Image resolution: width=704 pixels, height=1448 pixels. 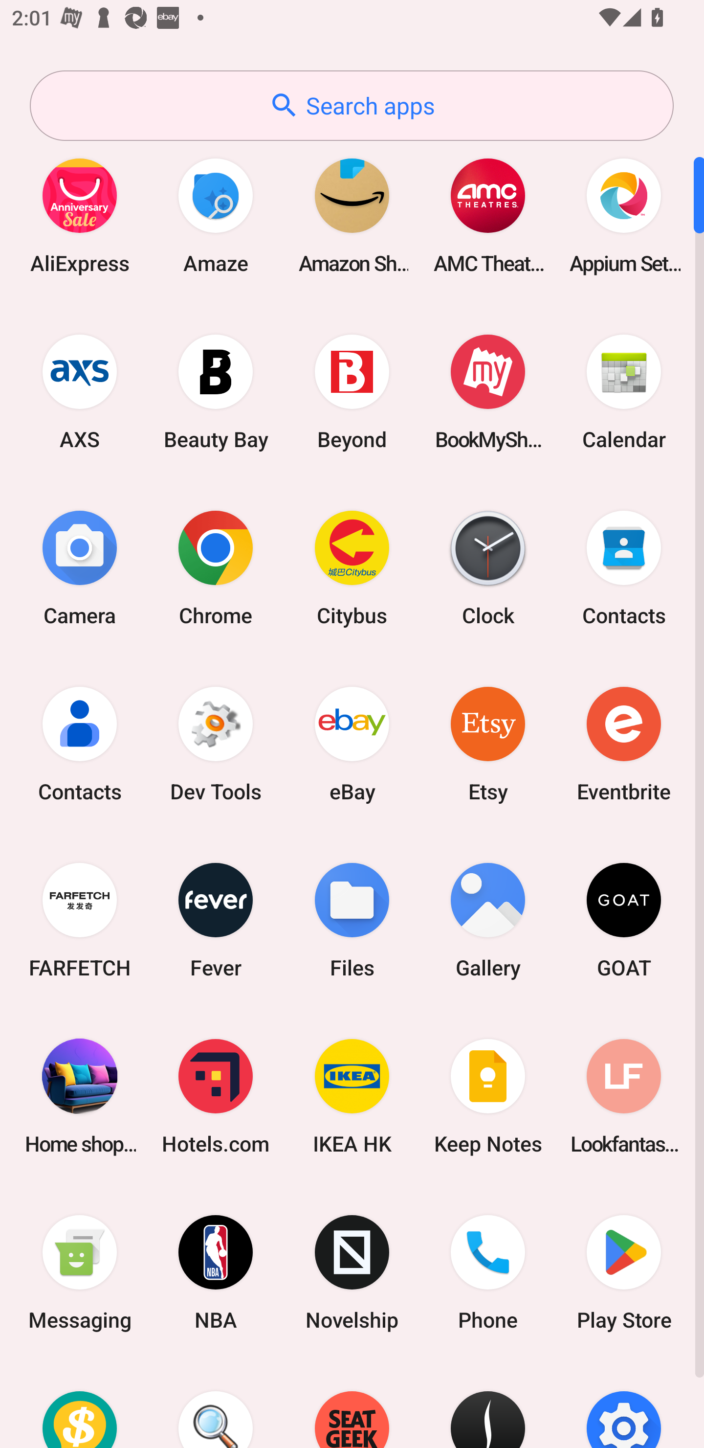 I want to click on Citybus, so click(x=352, y=567).